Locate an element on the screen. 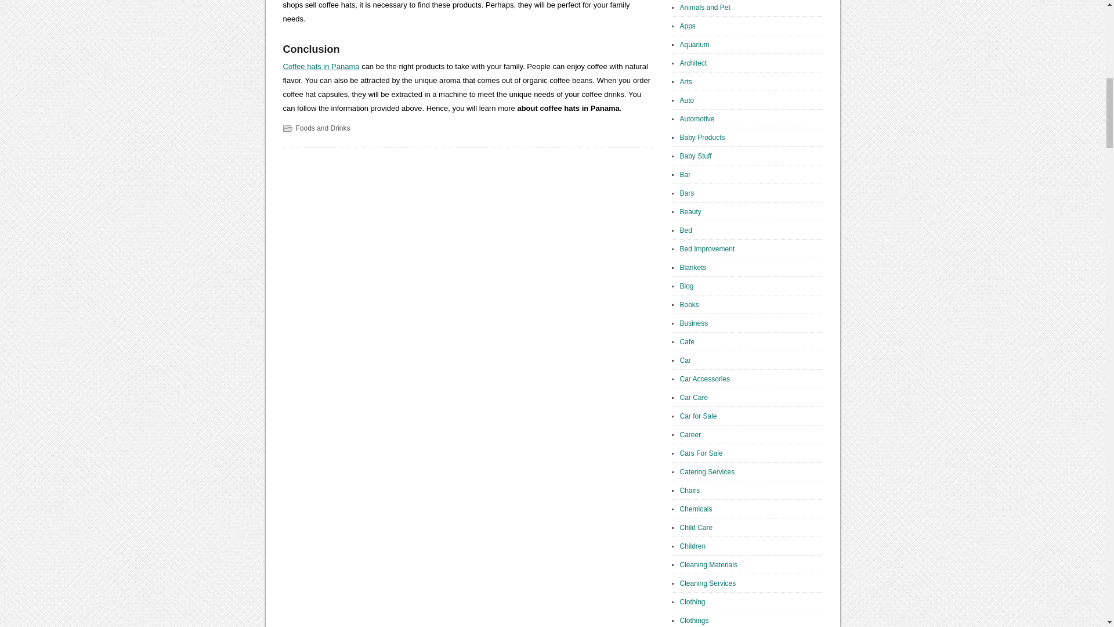  Baby Stuff is located at coordinates (695, 156).